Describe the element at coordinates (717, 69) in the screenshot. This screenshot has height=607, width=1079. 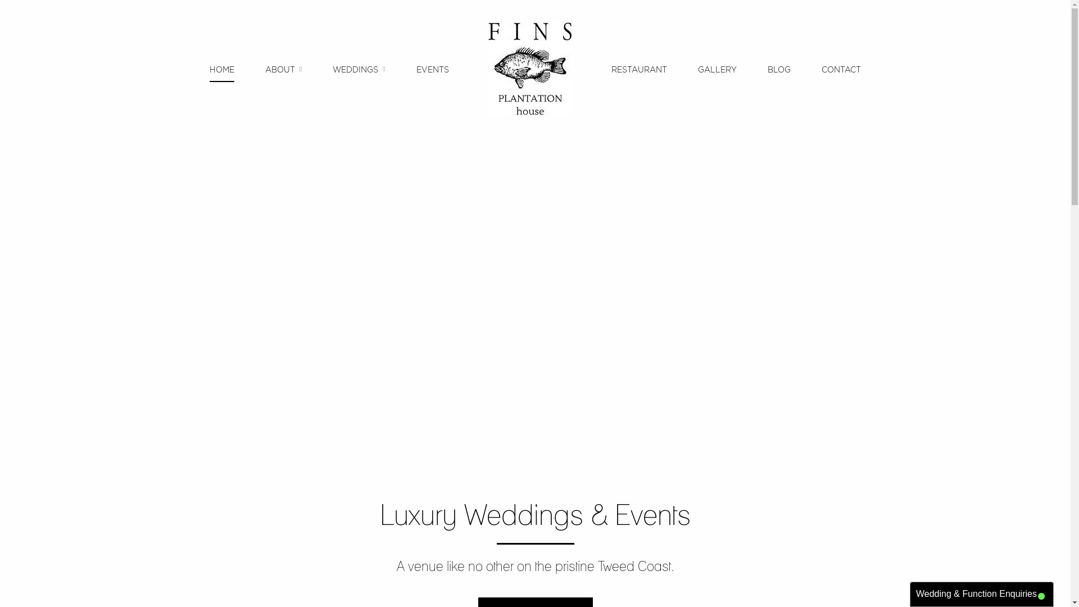
I see `GALLERY` at that location.